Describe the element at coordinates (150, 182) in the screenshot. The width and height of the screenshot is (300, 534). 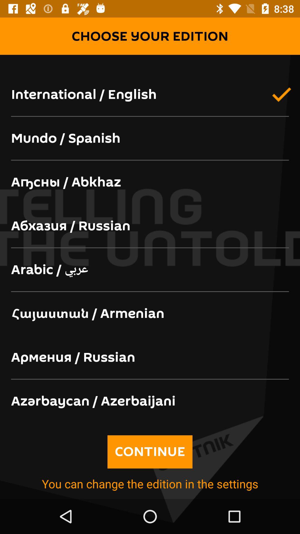
I see `choose app below mundo / spanish item` at that location.